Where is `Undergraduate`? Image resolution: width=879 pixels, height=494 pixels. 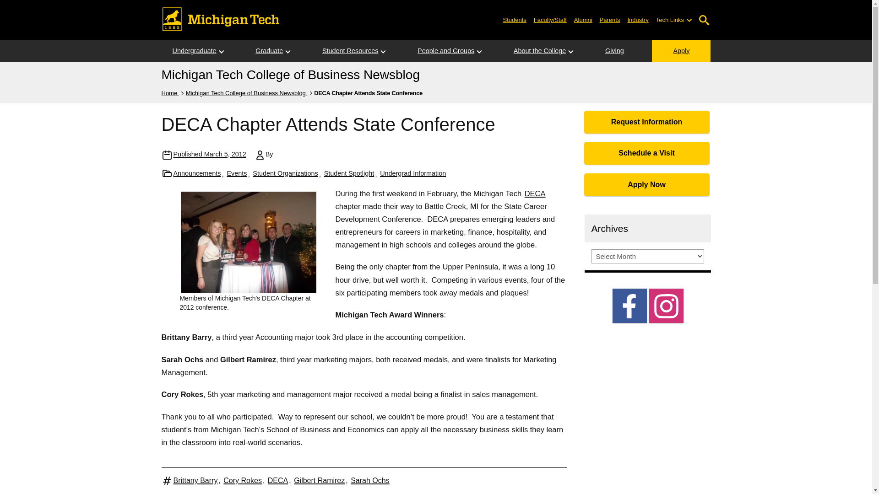 Undergraduate is located at coordinates (194, 51).